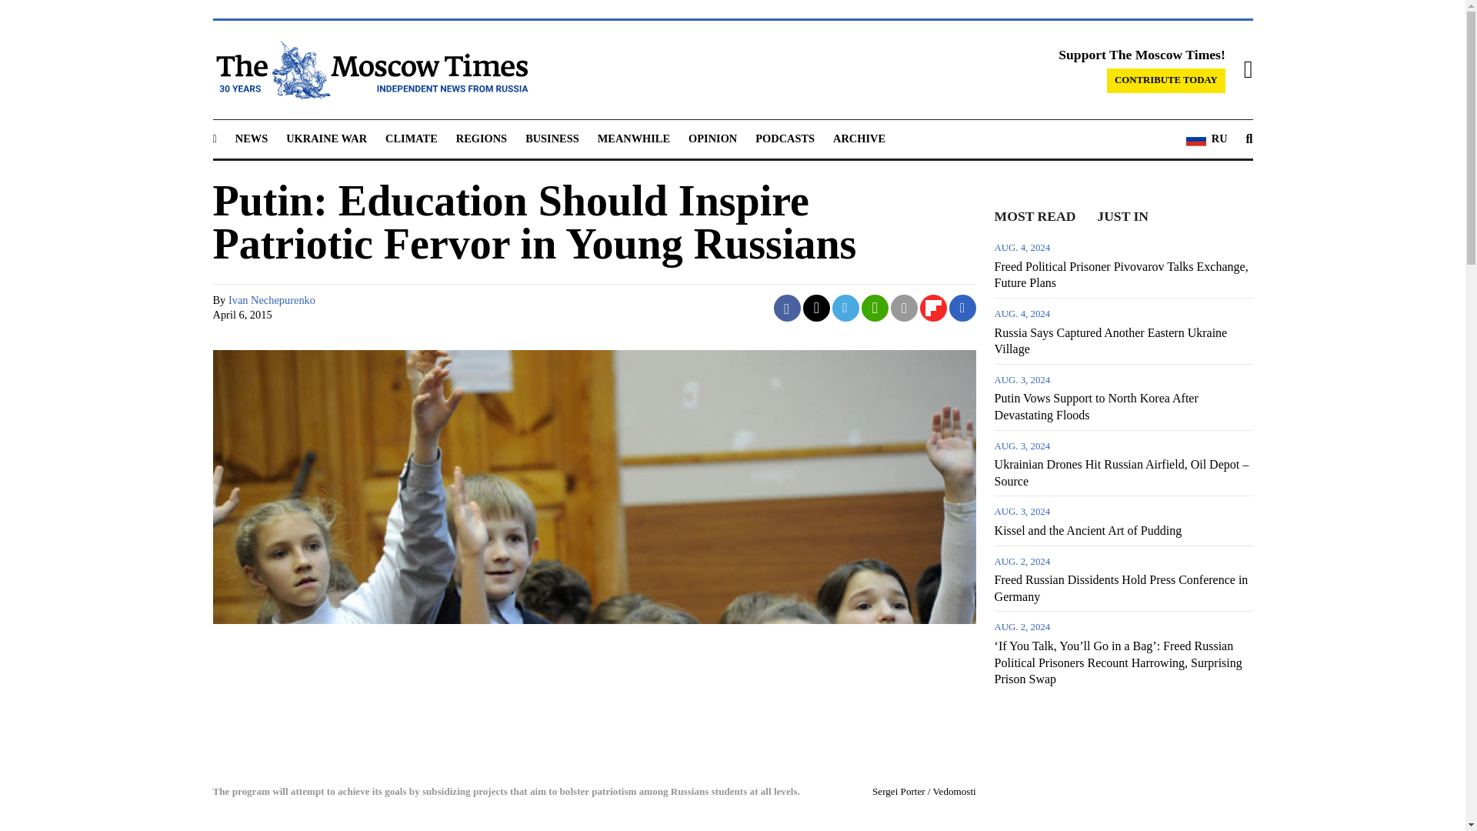 The height and width of the screenshot is (831, 1477). Describe the element at coordinates (785, 138) in the screenshot. I see `PODCASTS` at that location.